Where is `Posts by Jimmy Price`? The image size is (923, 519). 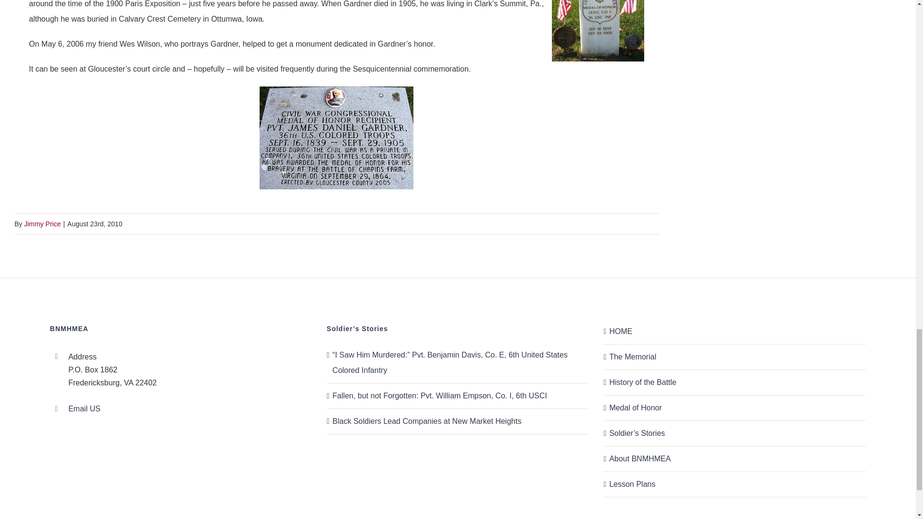 Posts by Jimmy Price is located at coordinates (42, 224).